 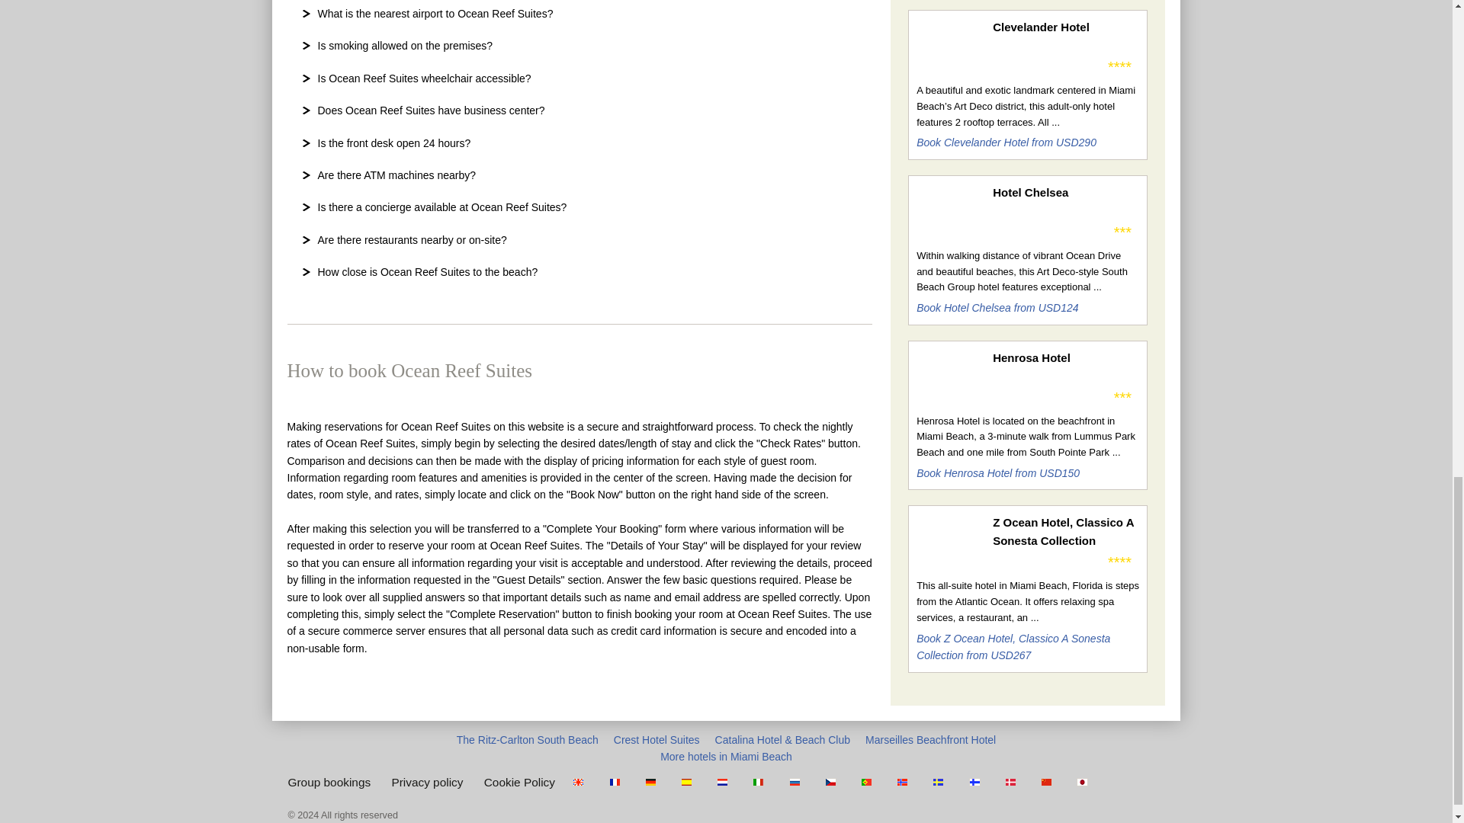 I want to click on Cookie Policy, so click(x=519, y=782).